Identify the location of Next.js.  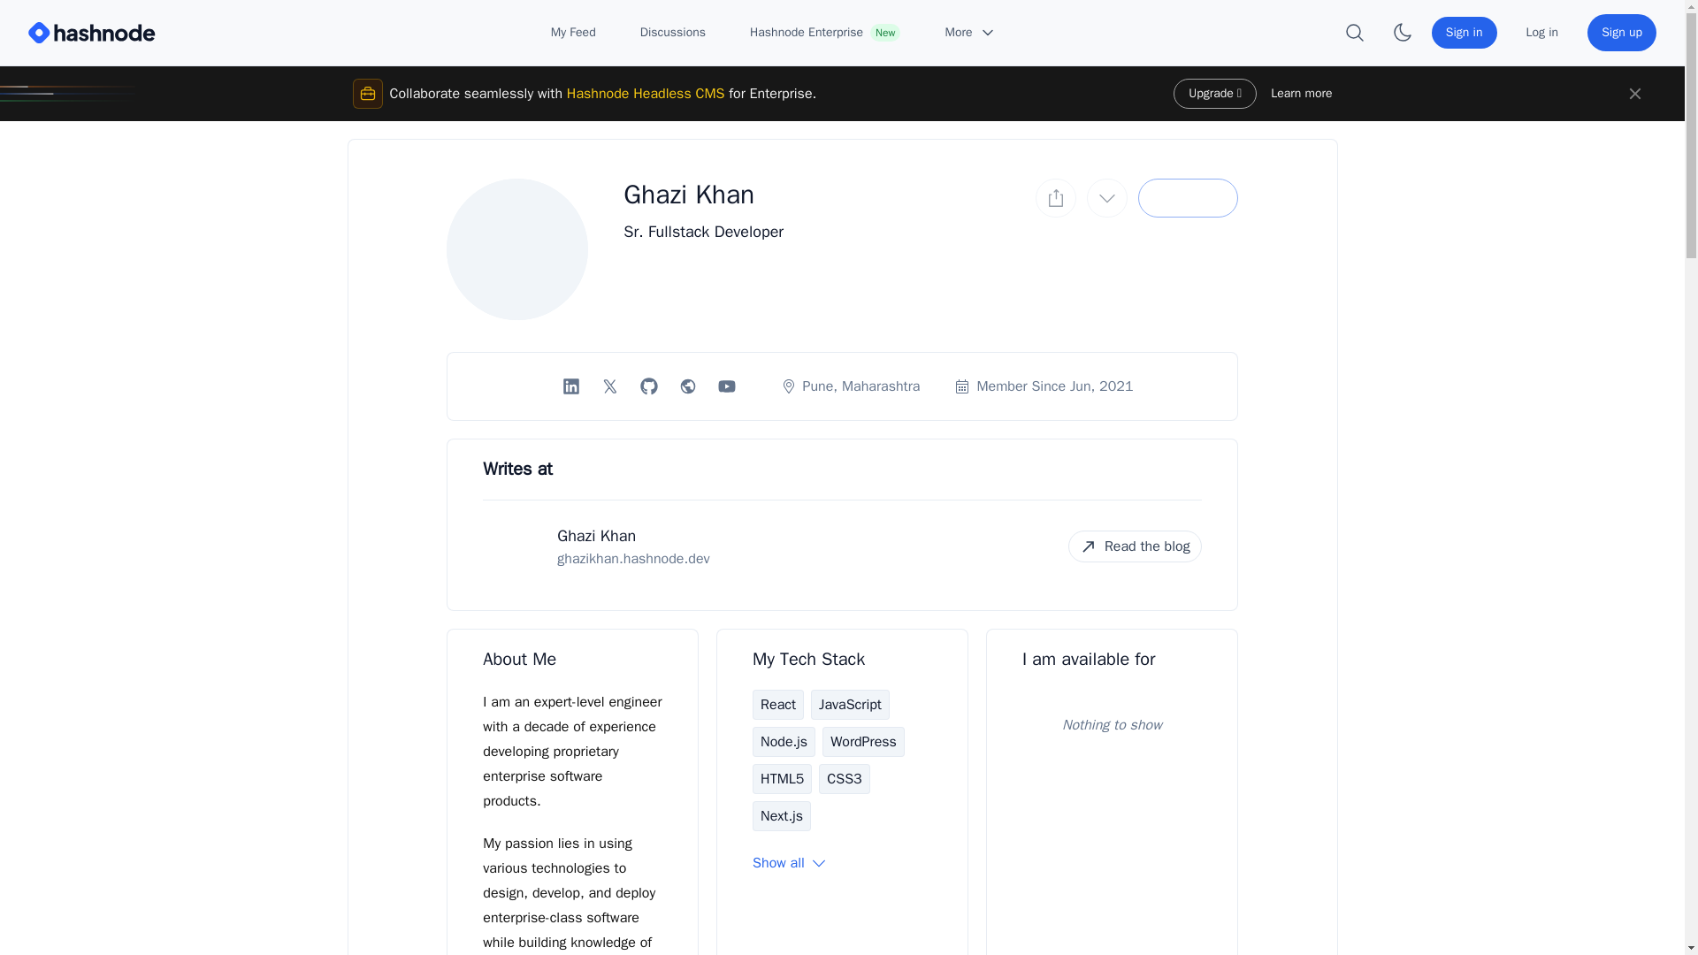
(782, 815).